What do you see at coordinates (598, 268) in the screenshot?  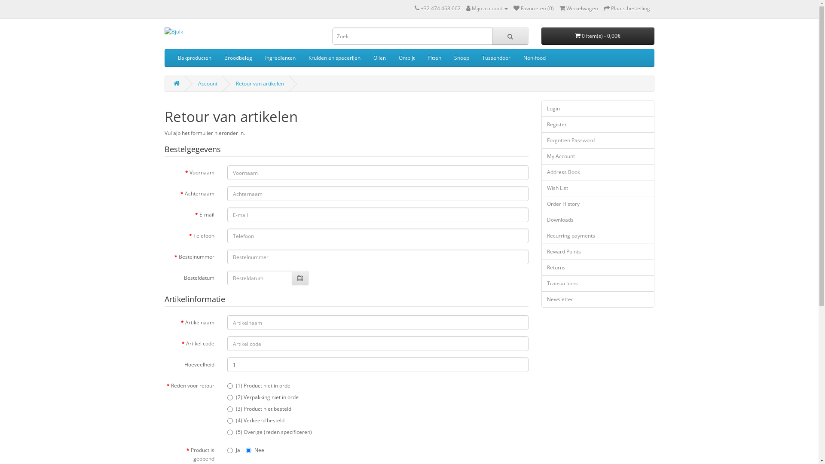 I see `Returns` at bounding box center [598, 268].